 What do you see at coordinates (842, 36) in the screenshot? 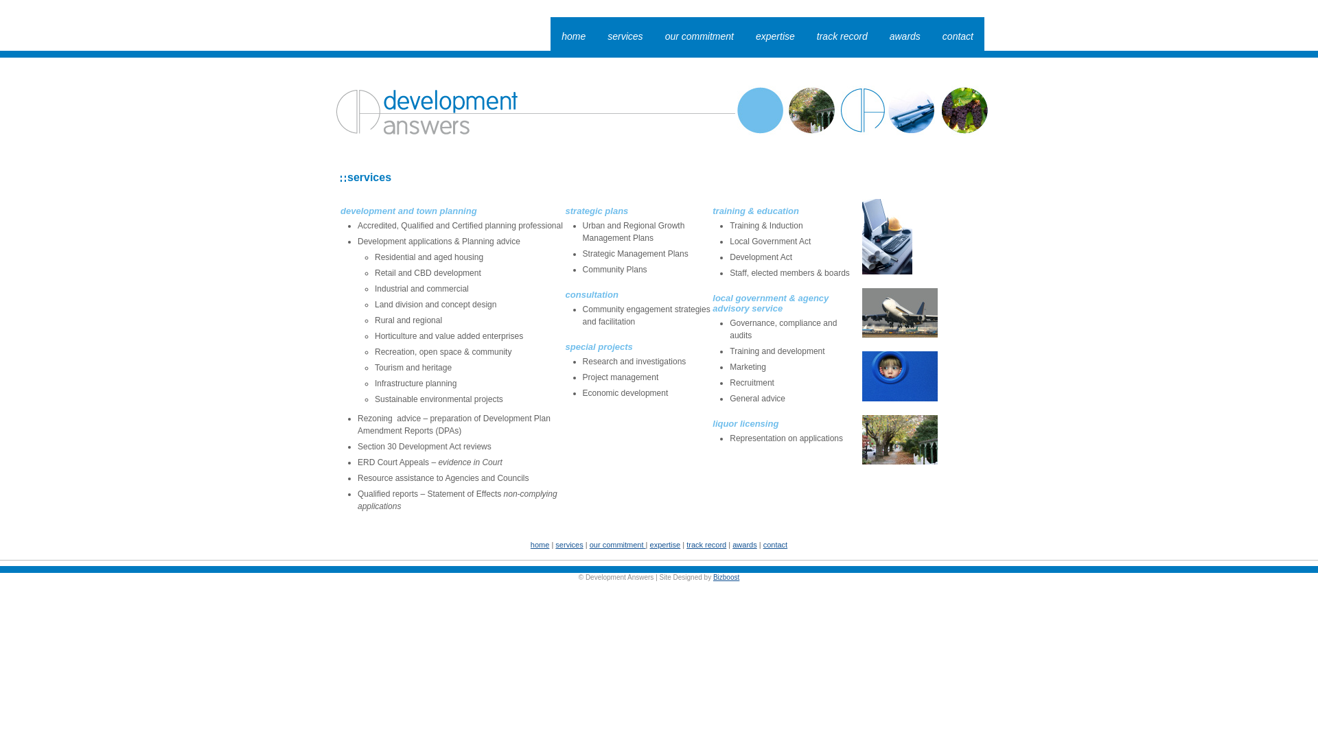
I see `track record` at bounding box center [842, 36].